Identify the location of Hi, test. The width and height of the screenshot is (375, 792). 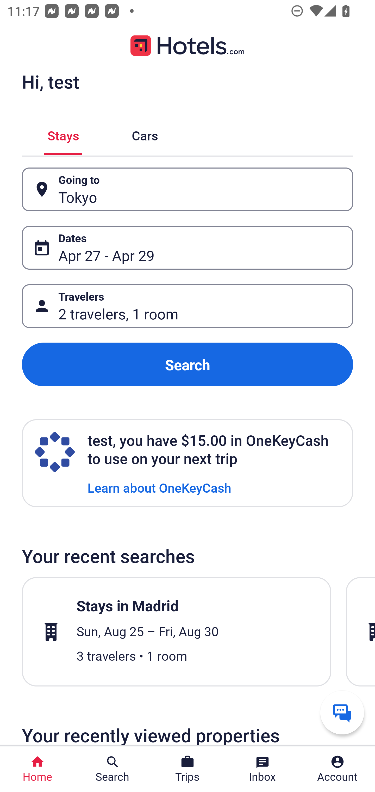
(50, 82).